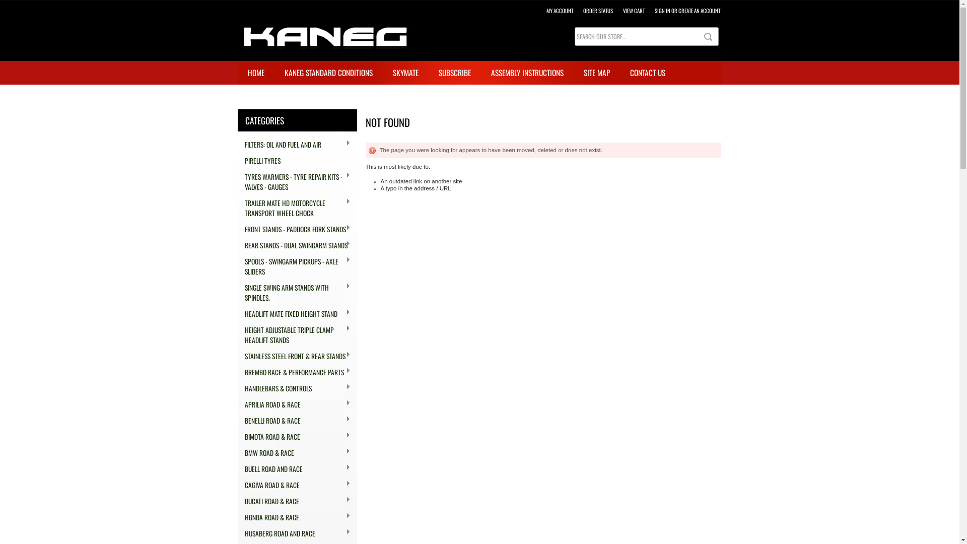 The height and width of the screenshot is (544, 967). Describe the element at coordinates (699, 11) in the screenshot. I see `CREATE AN ACCOUNT` at that location.